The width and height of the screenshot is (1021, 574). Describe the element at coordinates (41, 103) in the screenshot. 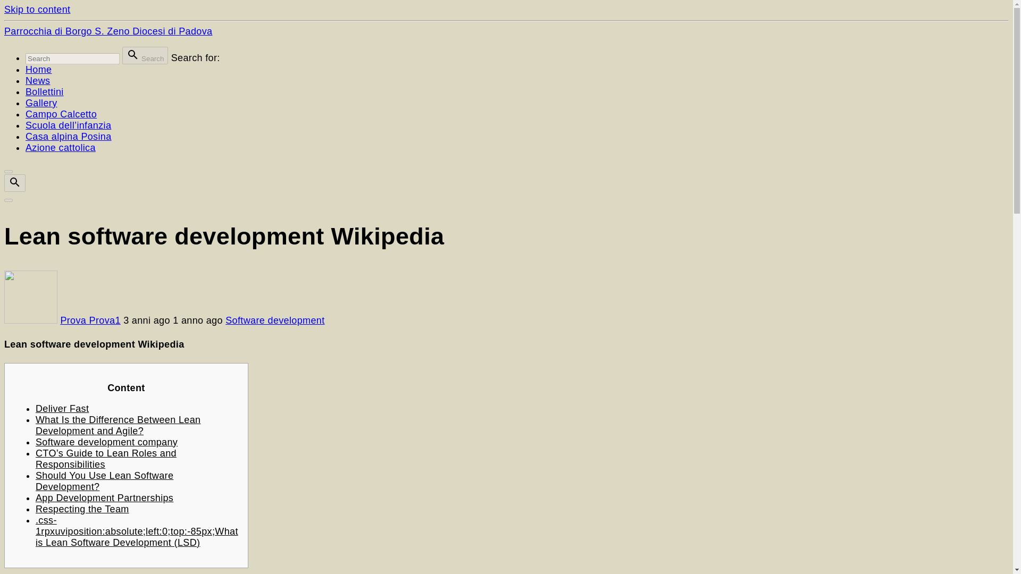

I see `Gallery` at that location.